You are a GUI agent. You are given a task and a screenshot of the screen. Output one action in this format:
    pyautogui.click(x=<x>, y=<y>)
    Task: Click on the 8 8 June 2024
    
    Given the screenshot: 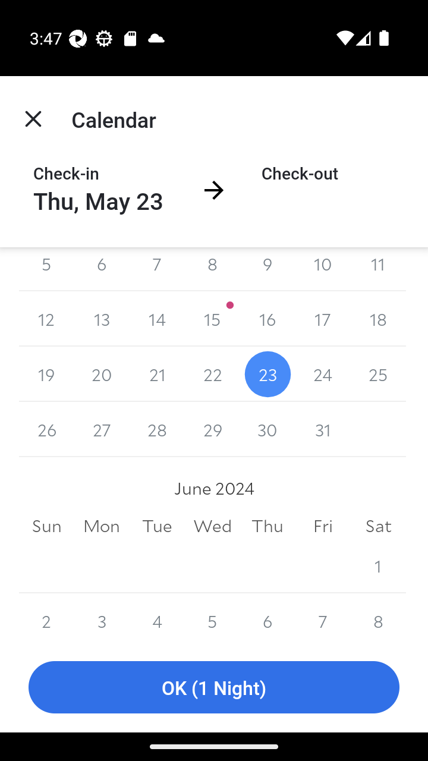 What is the action you would take?
    pyautogui.click(x=378, y=618)
    